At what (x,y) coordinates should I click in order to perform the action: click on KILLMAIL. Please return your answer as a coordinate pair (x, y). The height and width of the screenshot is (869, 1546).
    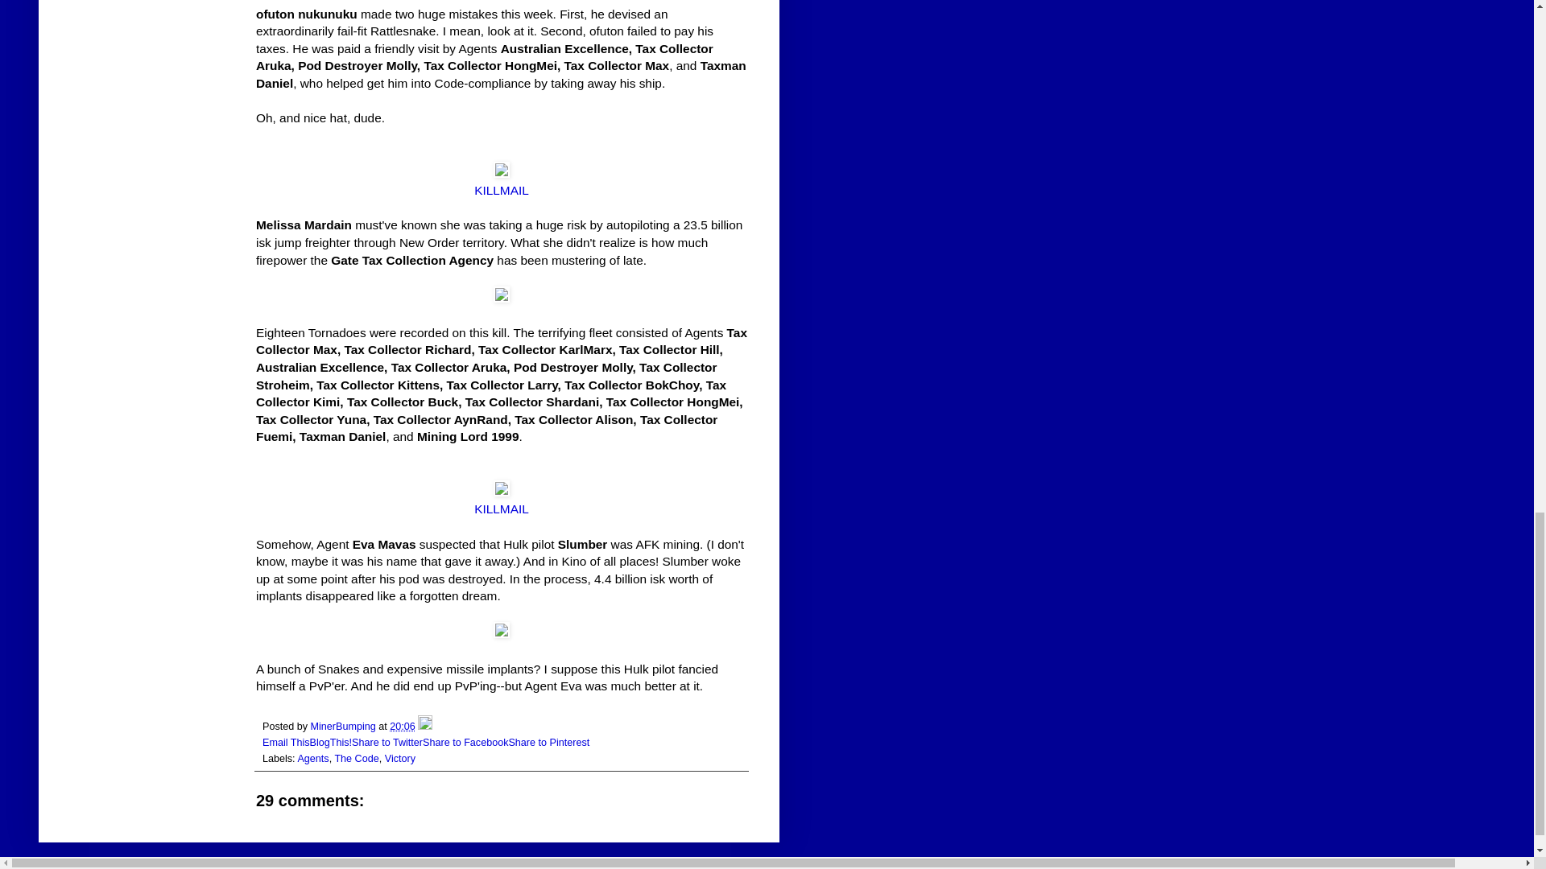
    Looking at the image, I should click on (501, 190).